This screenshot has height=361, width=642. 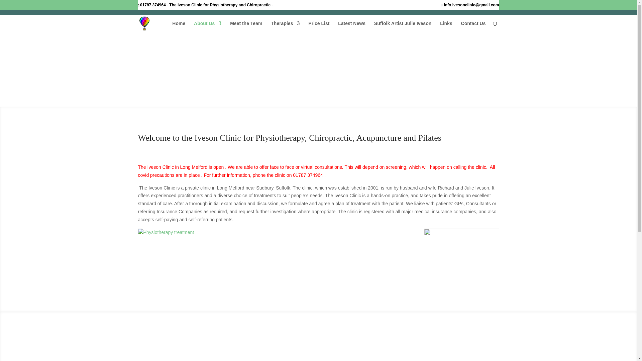 I want to click on Price List, so click(x=318, y=29).